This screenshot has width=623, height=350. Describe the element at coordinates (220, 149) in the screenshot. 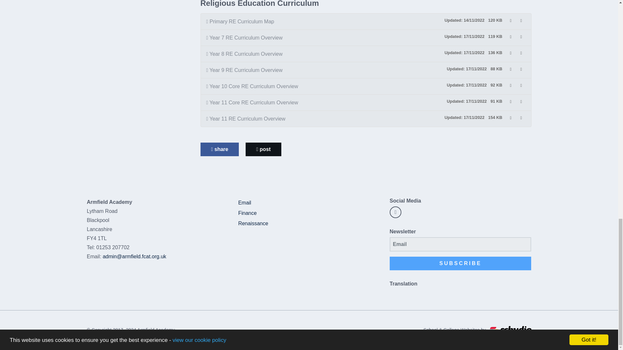

I see `Share on Facebook` at that location.